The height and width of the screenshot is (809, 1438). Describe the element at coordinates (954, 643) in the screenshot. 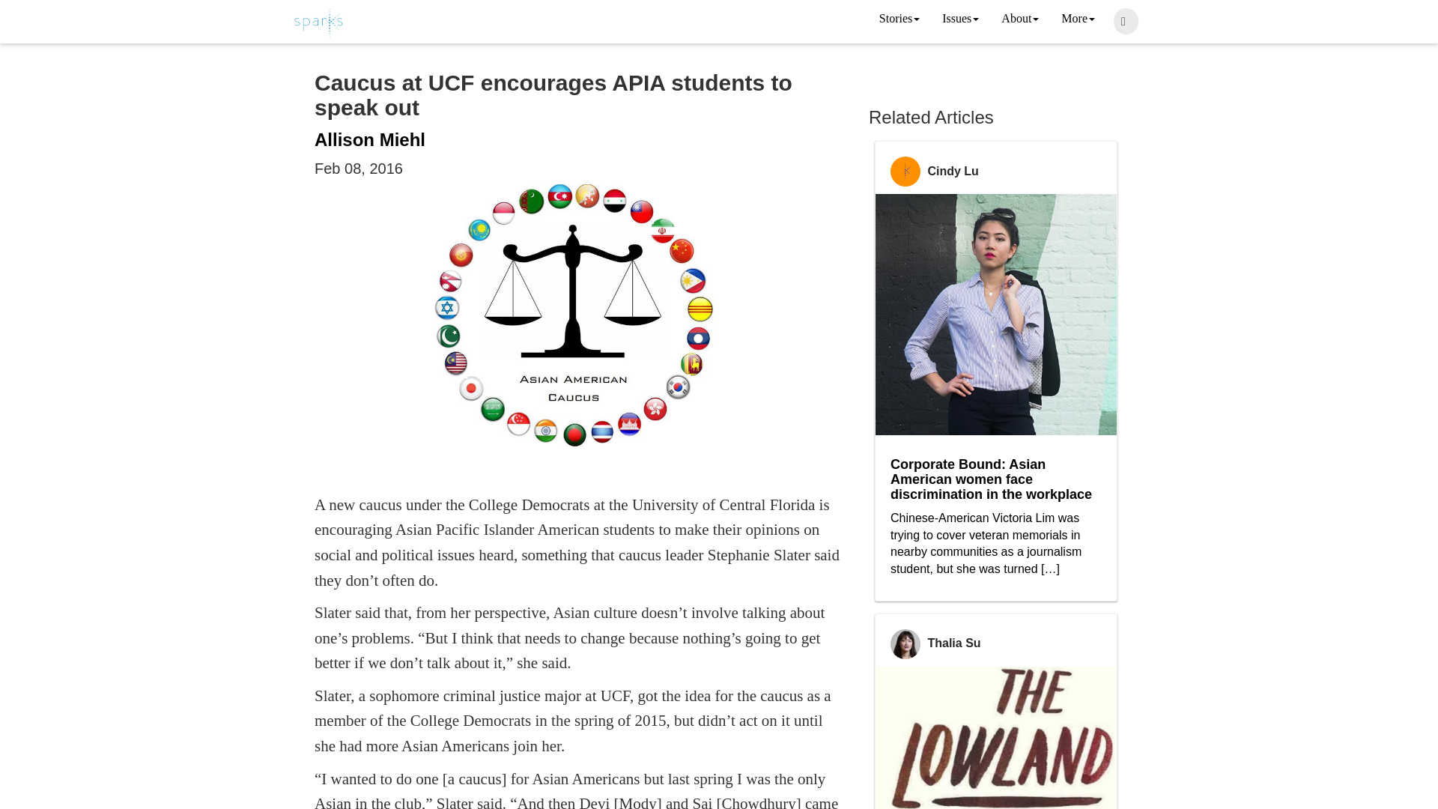

I see `Thalia Su` at that location.